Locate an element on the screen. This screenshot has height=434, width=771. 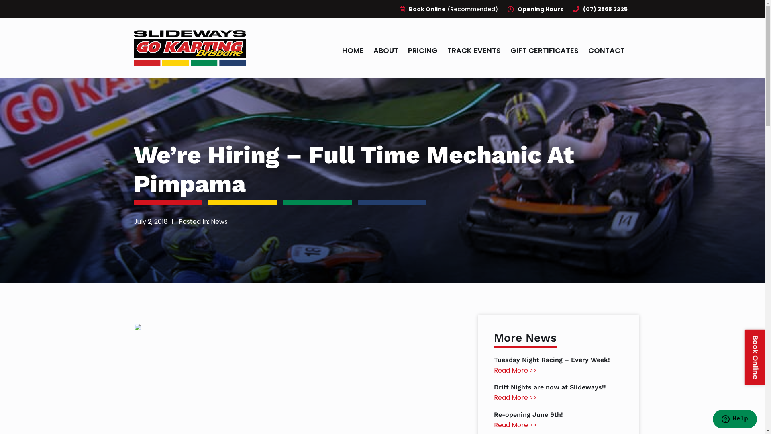
Read More >> is located at coordinates (516, 371).